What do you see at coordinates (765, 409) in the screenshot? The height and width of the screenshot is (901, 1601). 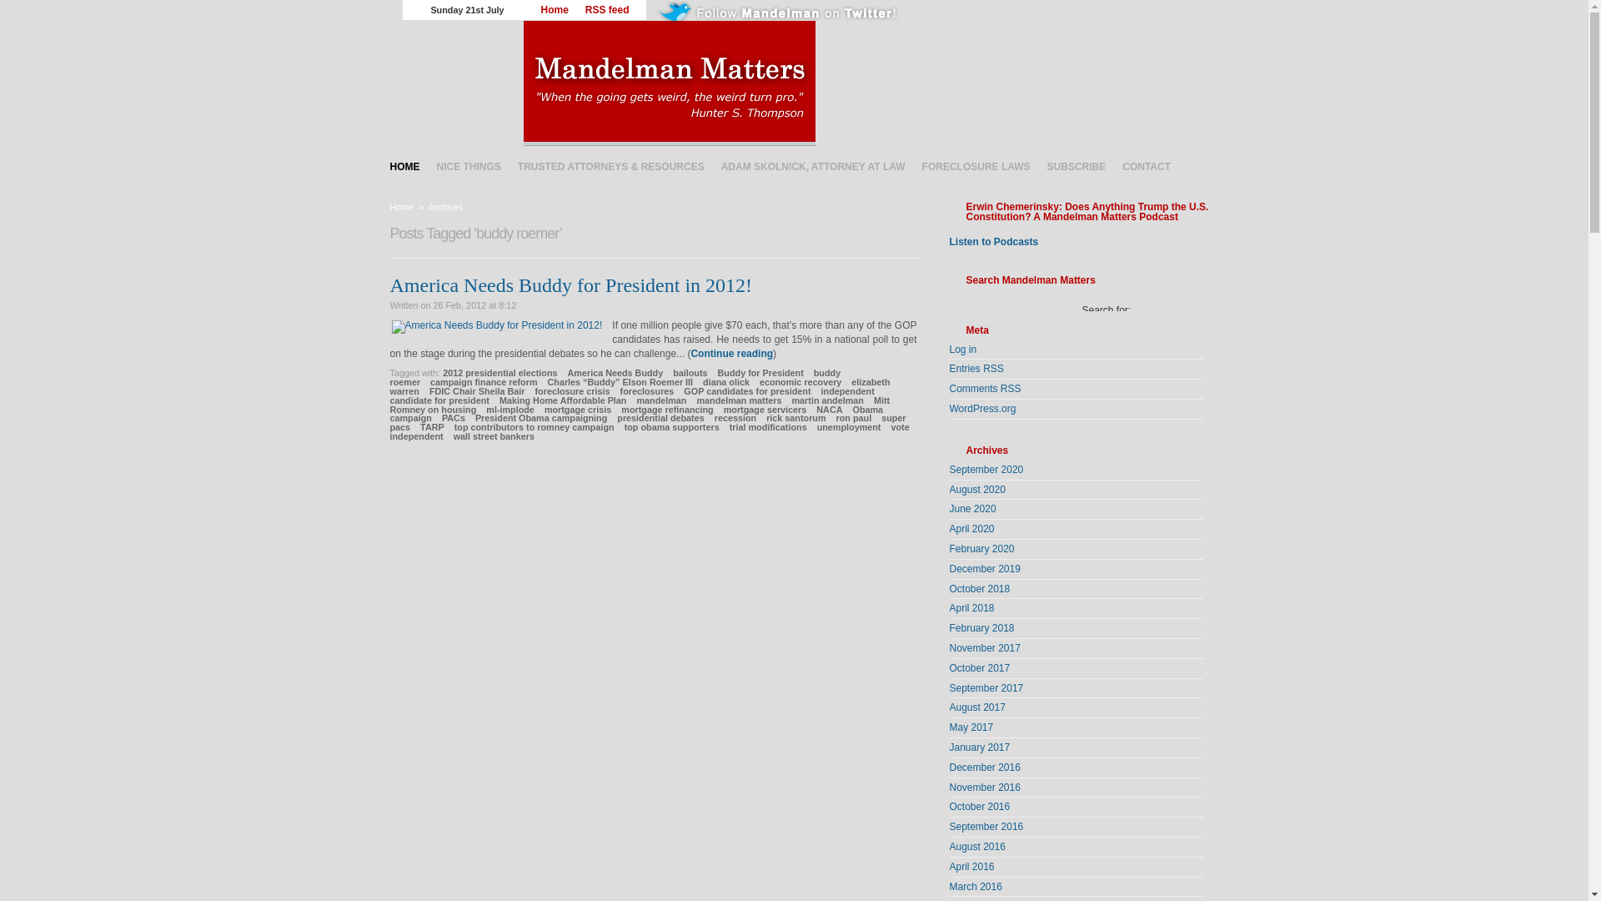 I see `mortgage servicers` at bounding box center [765, 409].